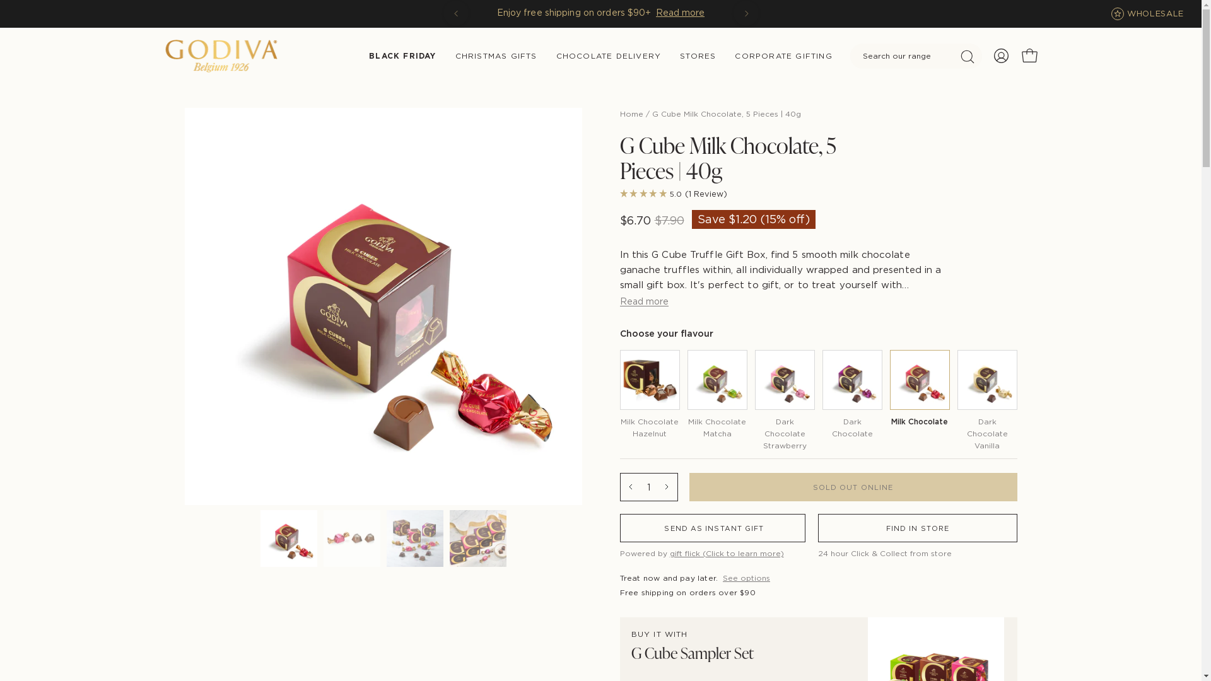 This screenshot has width=1211, height=681. I want to click on Milk Chocolate, so click(920, 391).